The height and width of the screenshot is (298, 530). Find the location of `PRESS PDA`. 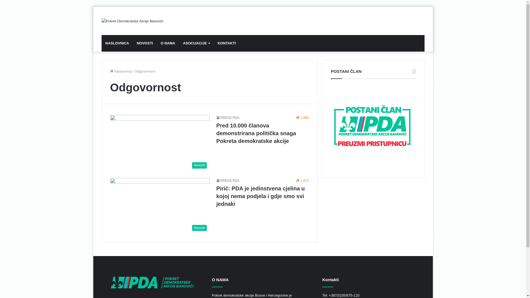

PRESS PDA is located at coordinates (228, 118).